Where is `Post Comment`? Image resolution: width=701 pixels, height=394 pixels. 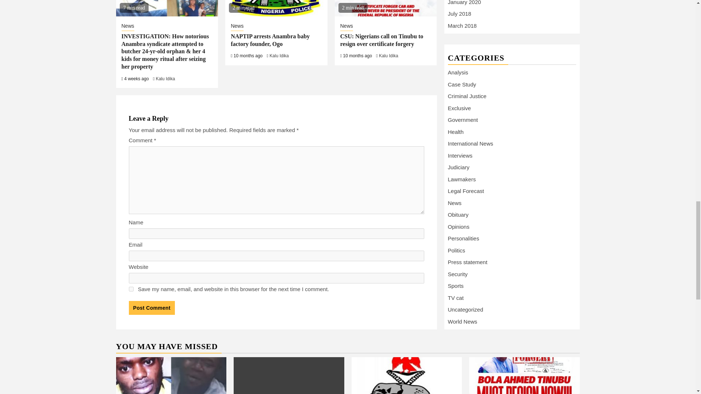 Post Comment is located at coordinates (151, 308).